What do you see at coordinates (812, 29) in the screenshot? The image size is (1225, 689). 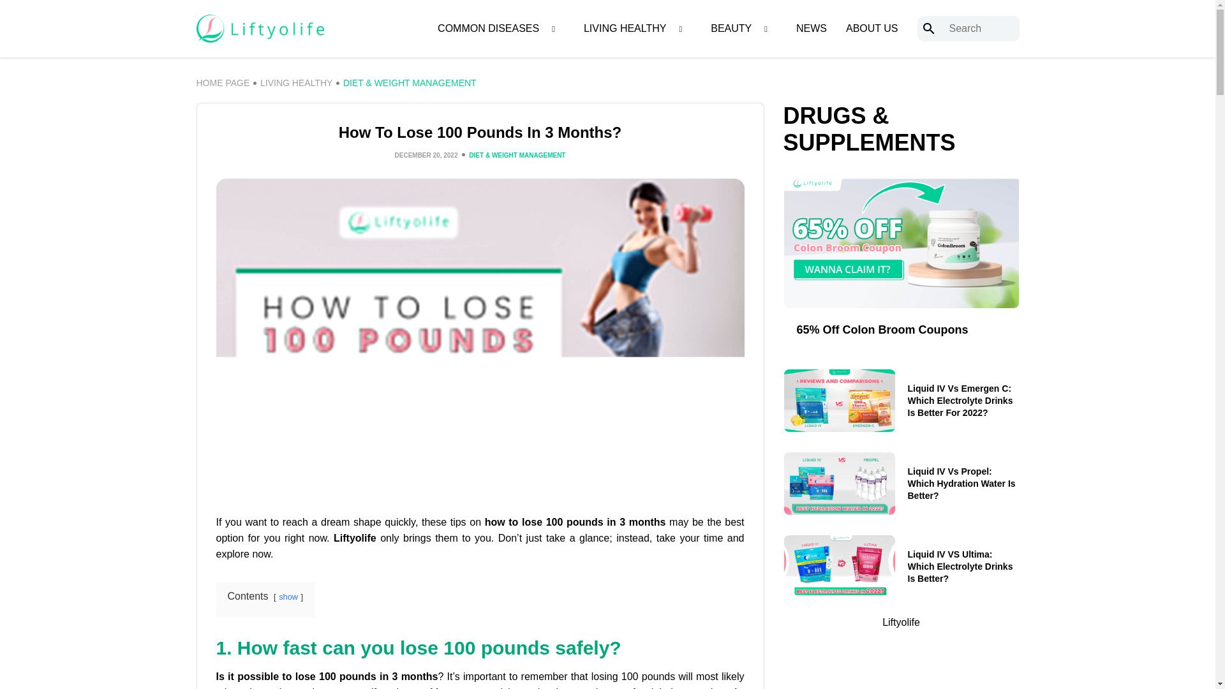 I see `NEWS` at bounding box center [812, 29].